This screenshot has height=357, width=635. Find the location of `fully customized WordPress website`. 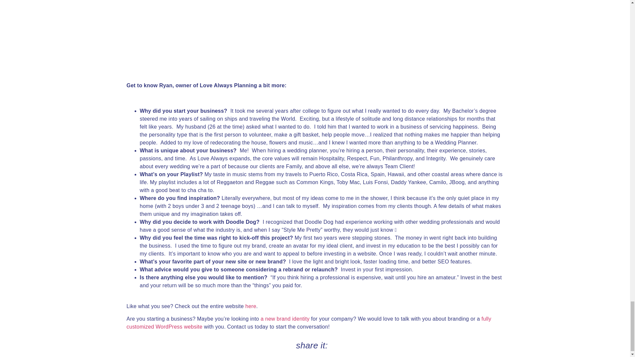

fully customized WordPress website is located at coordinates (309, 323).